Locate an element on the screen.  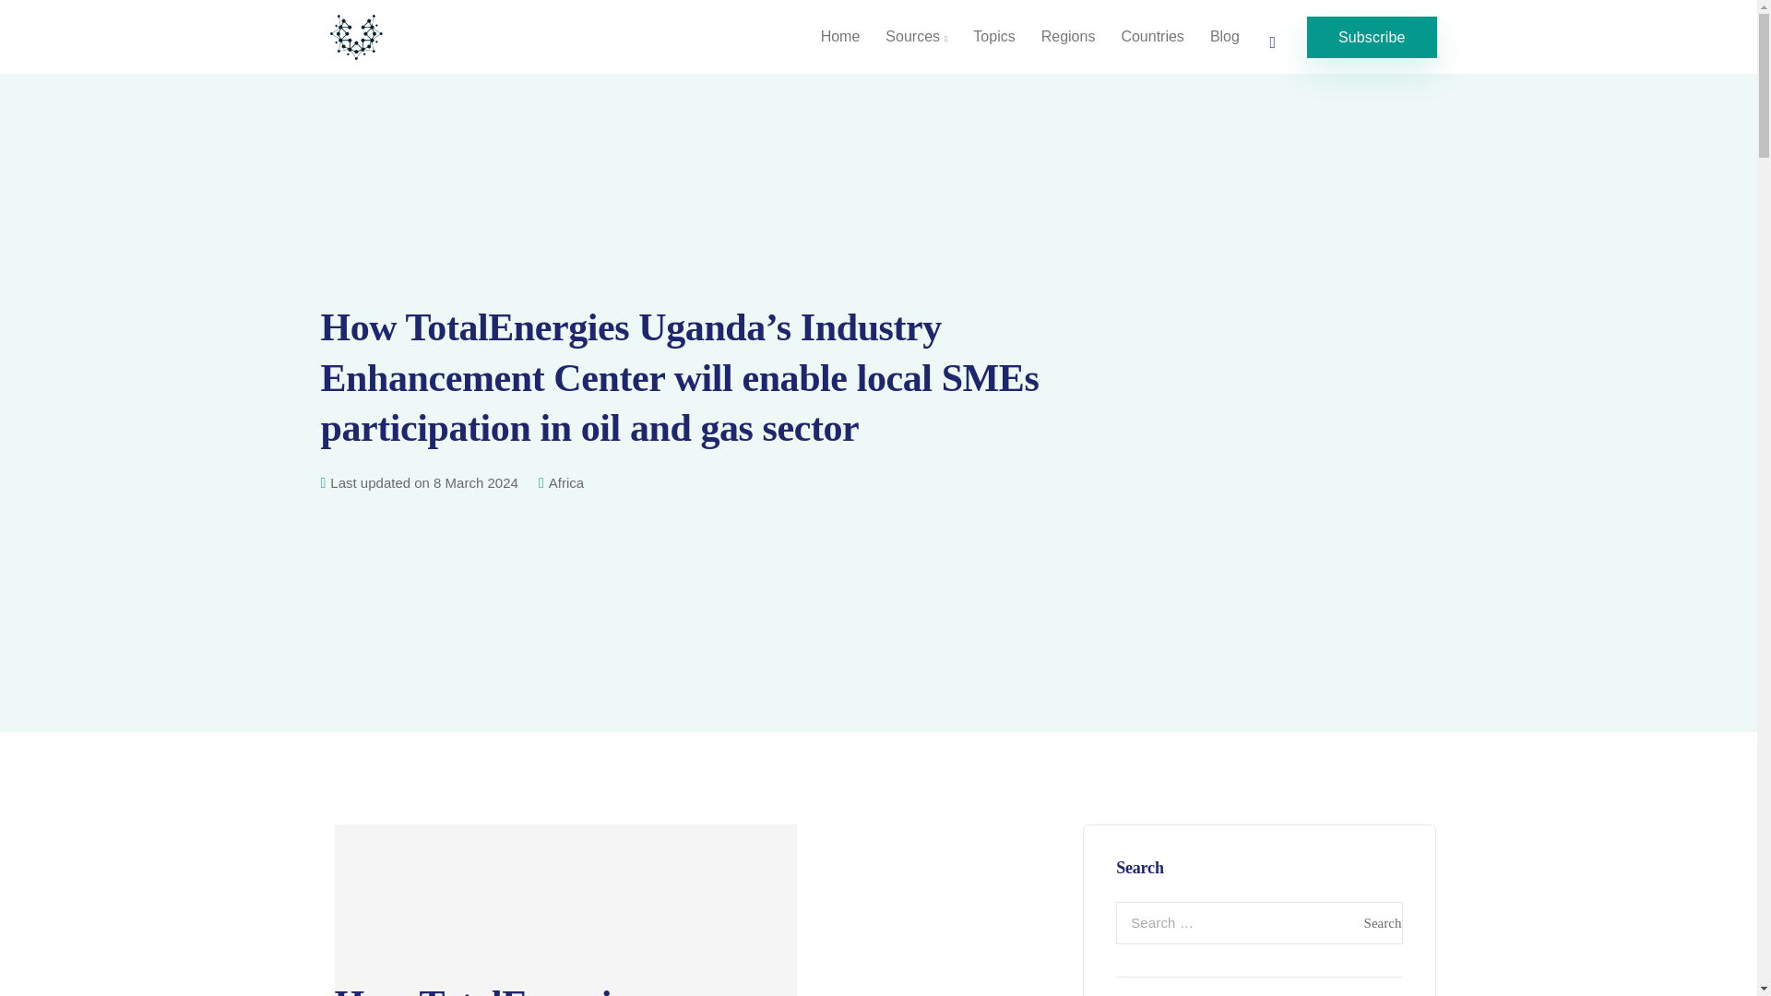
Home is located at coordinates (839, 37).